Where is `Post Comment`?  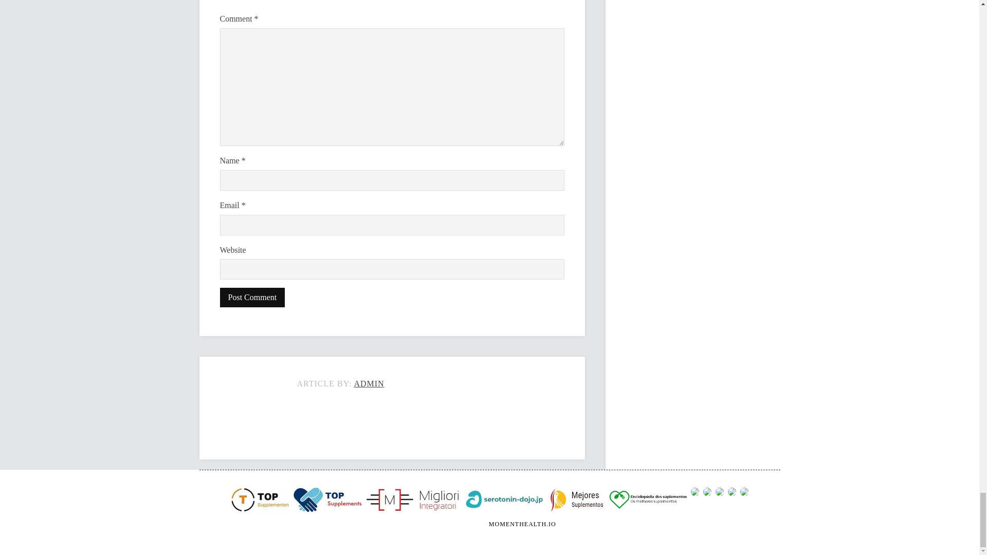 Post Comment is located at coordinates (252, 298).